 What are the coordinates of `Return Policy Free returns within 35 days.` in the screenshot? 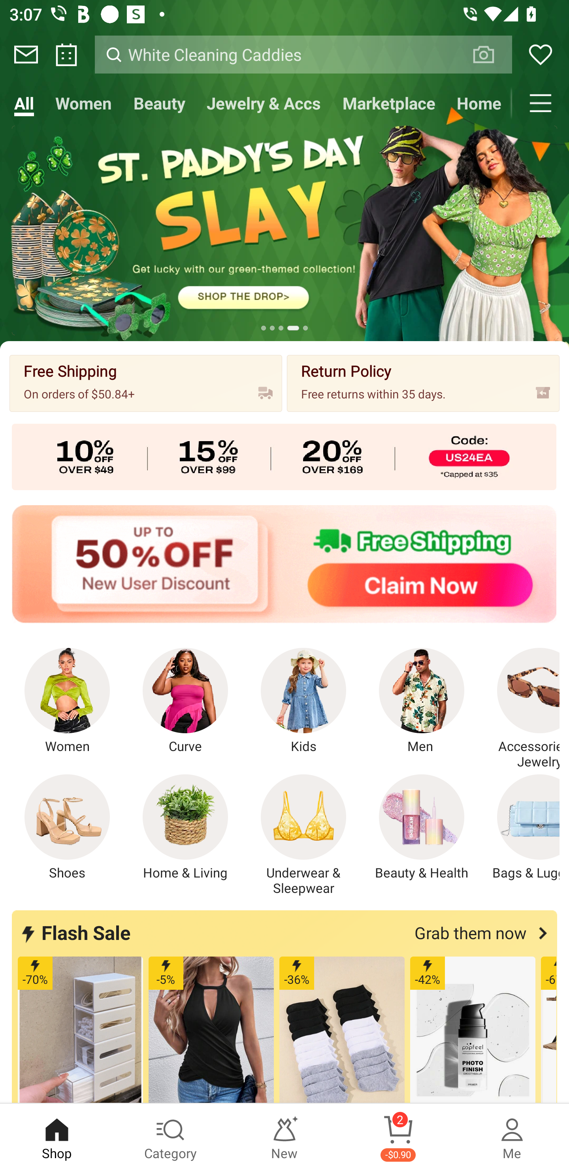 It's located at (423, 383).